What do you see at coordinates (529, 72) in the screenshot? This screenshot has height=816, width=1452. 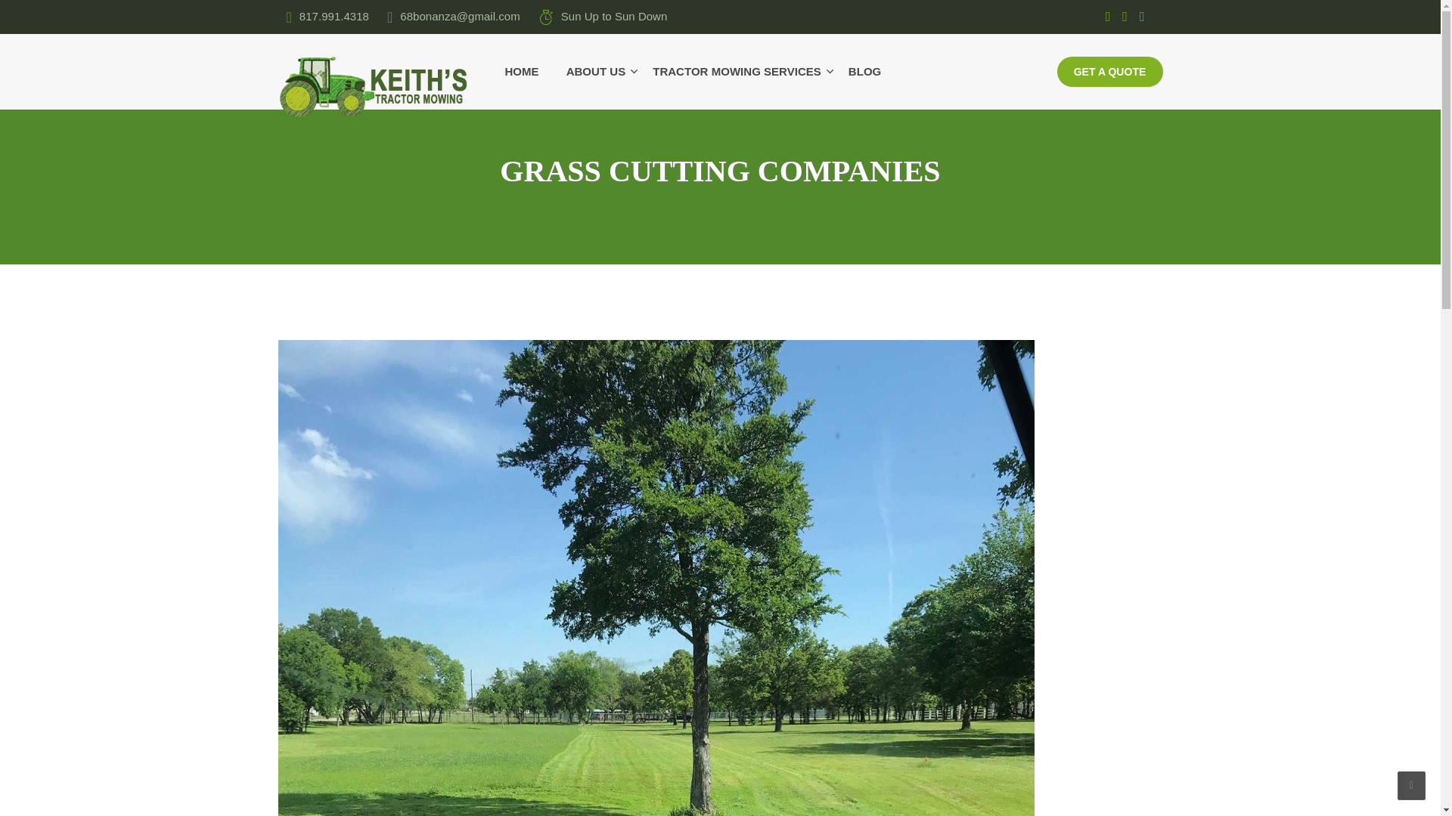 I see `HOME` at bounding box center [529, 72].